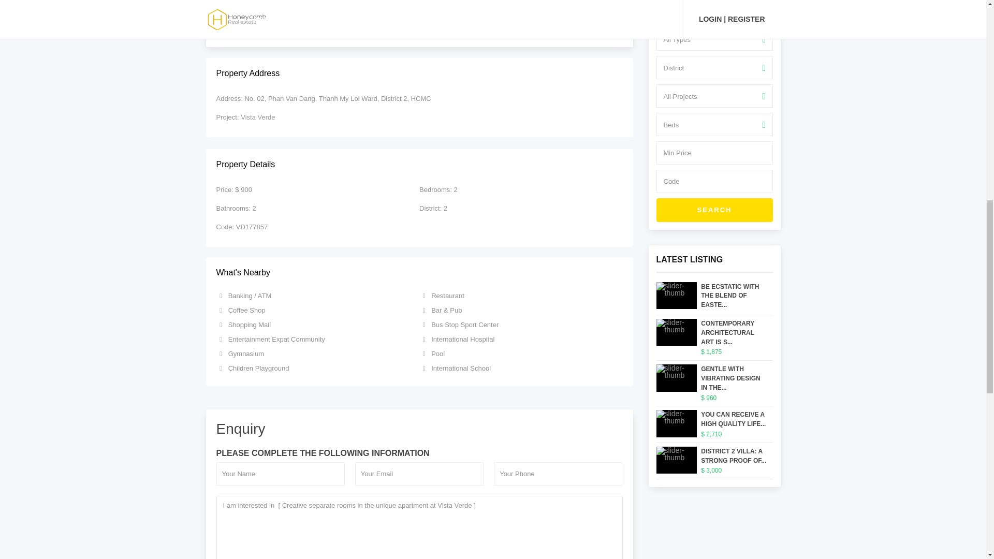 The height and width of the screenshot is (559, 994). I want to click on Vista Verde, so click(258, 117).